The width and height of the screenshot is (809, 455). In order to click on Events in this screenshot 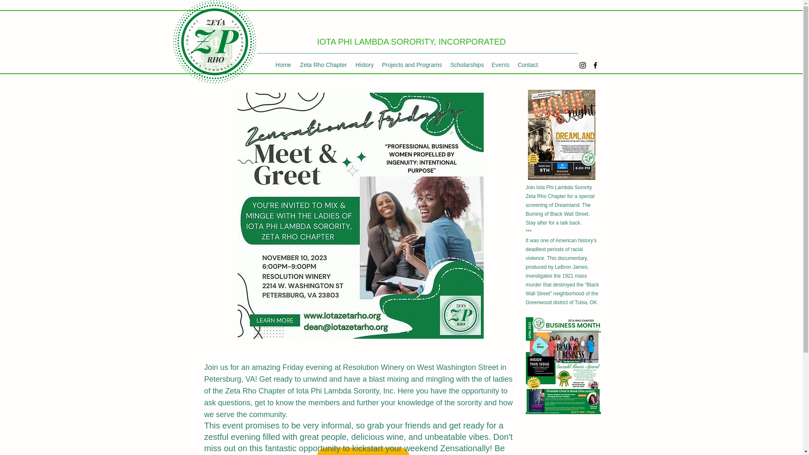, I will do `click(500, 65)`.